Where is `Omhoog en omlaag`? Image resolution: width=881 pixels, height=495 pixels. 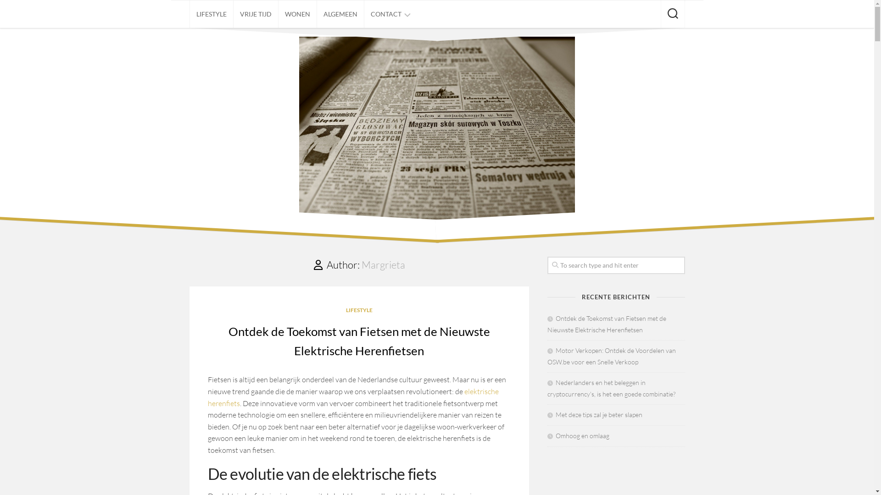 Omhoog en omlaag is located at coordinates (578, 435).